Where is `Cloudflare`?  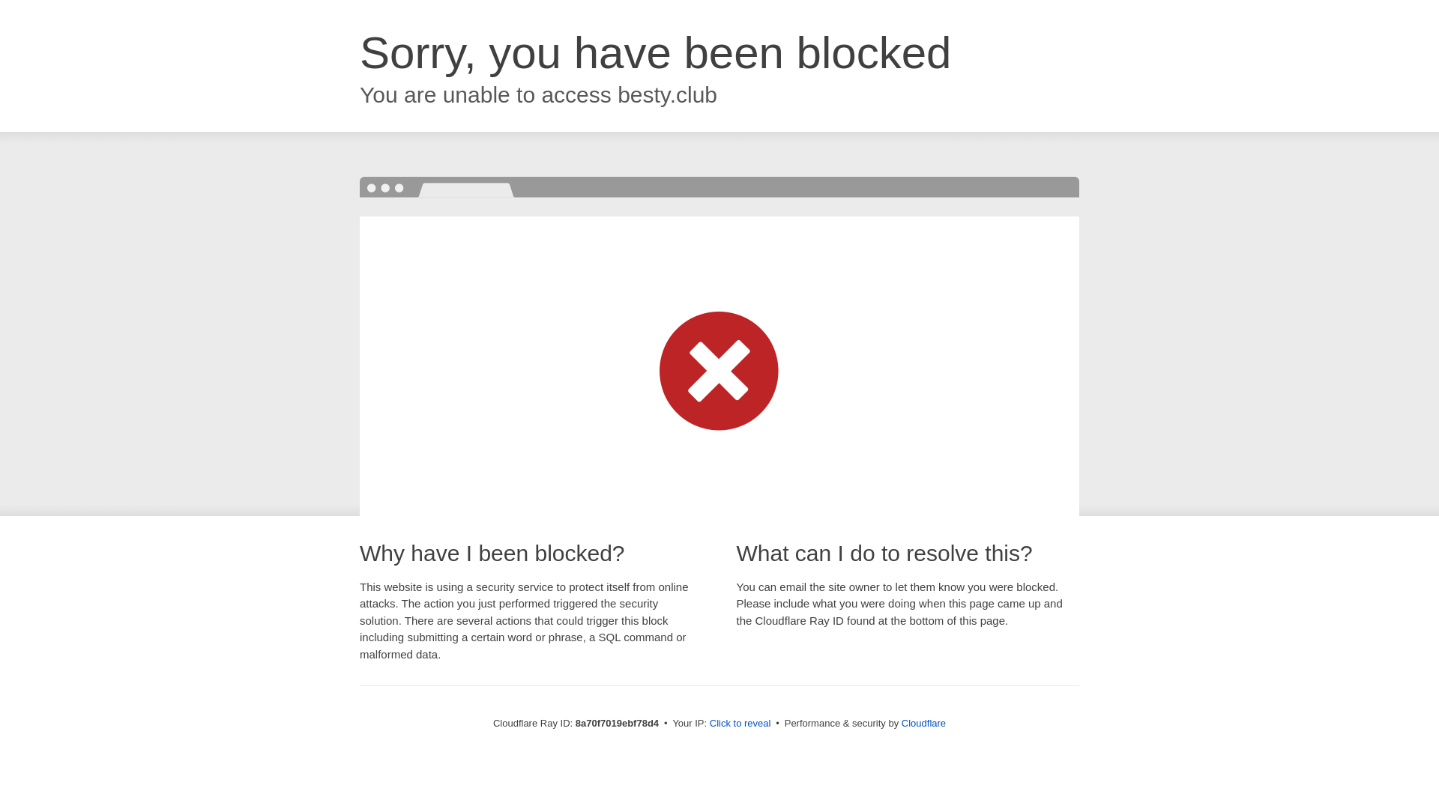
Cloudflare is located at coordinates (923, 723).